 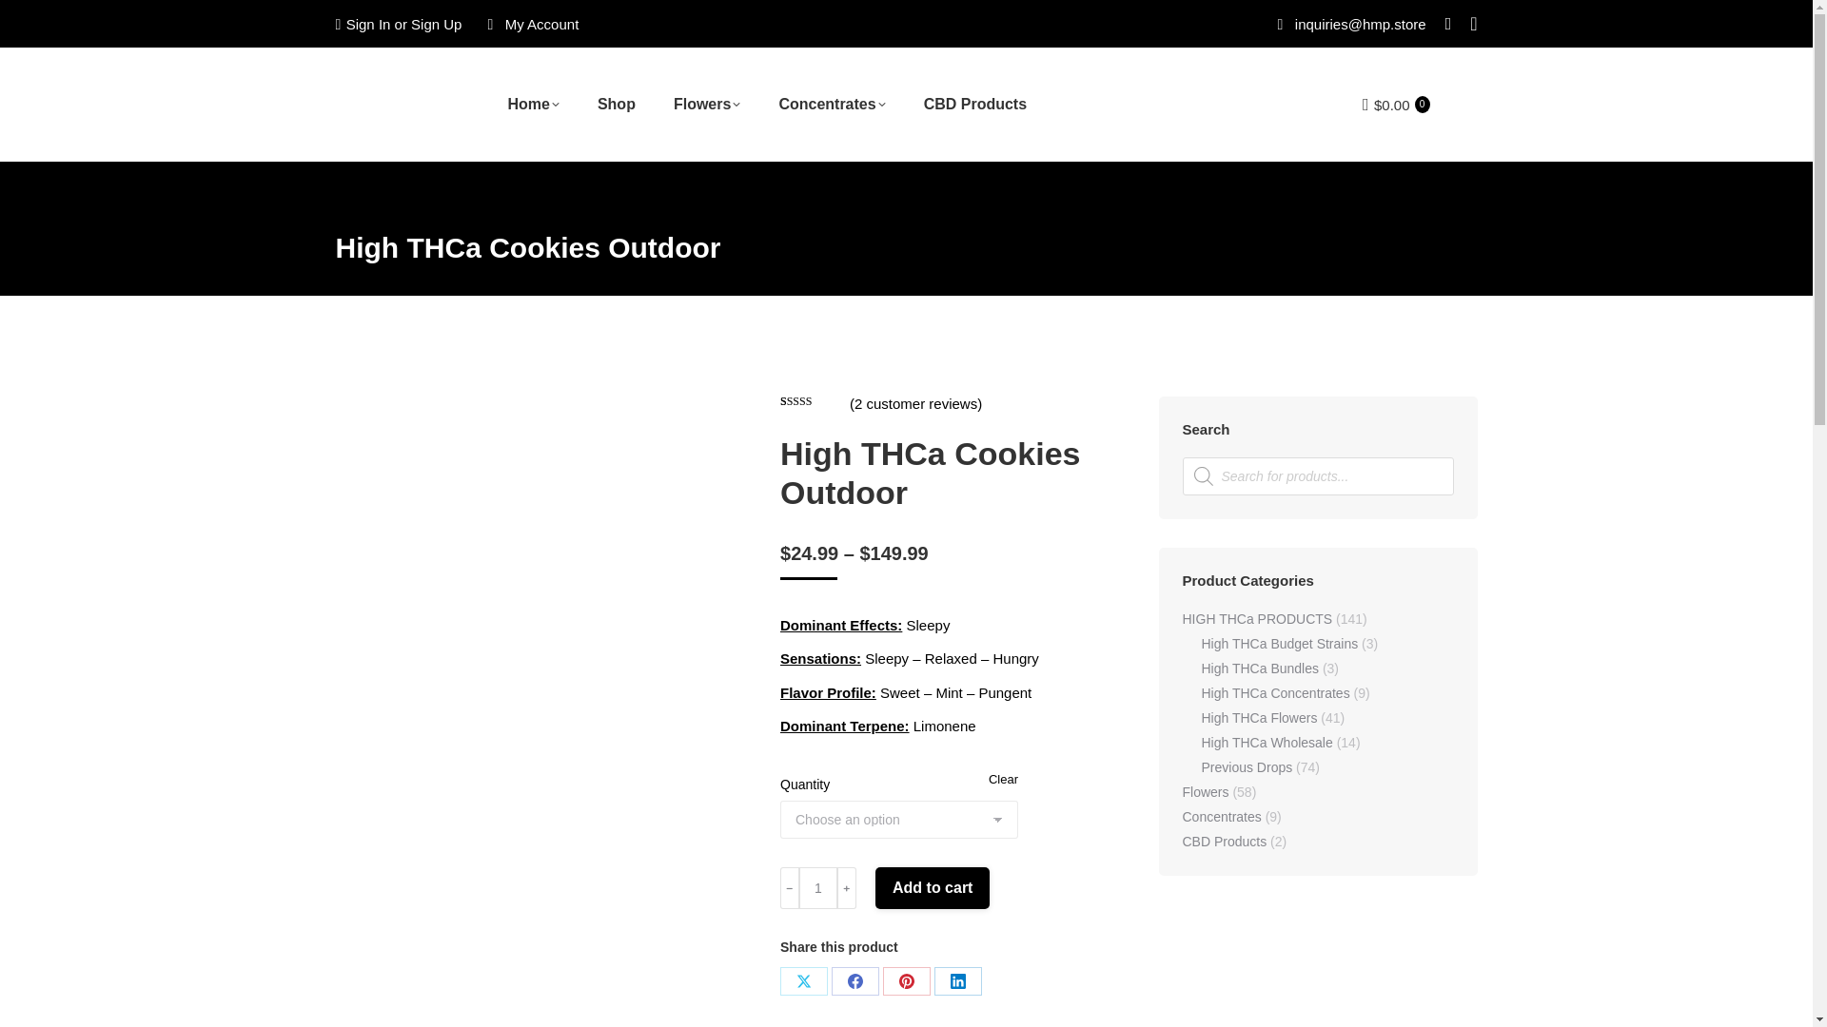 What do you see at coordinates (533, 105) in the screenshot?
I see `Home` at bounding box center [533, 105].